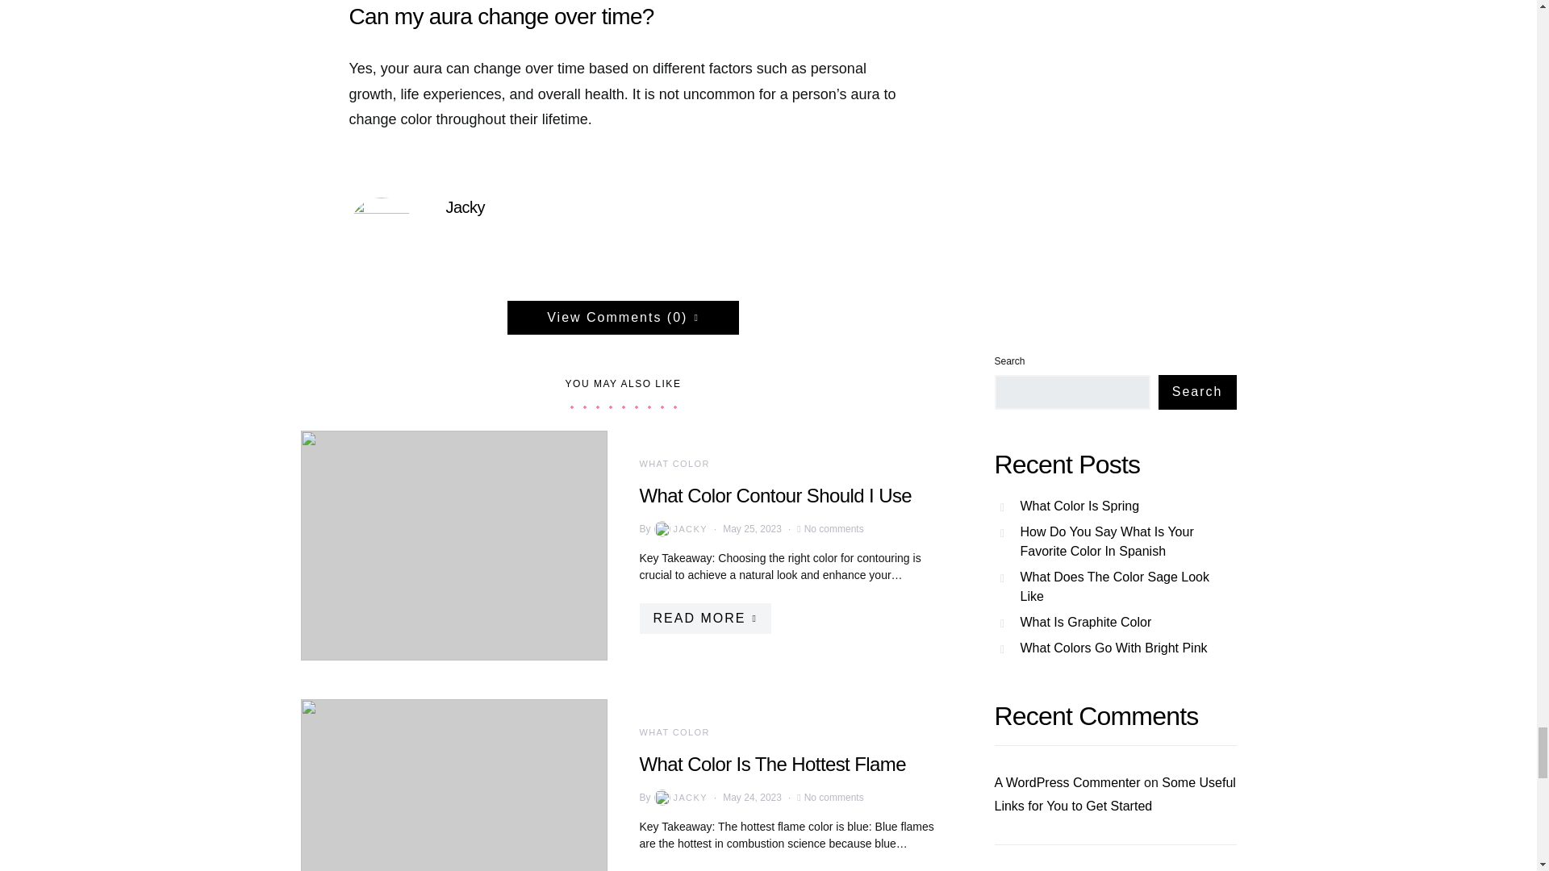 The height and width of the screenshot is (871, 1549). What do you see at coordinates (679, 529) in the screenshot?
I see `JACKY` at bounding box center [679, 529].